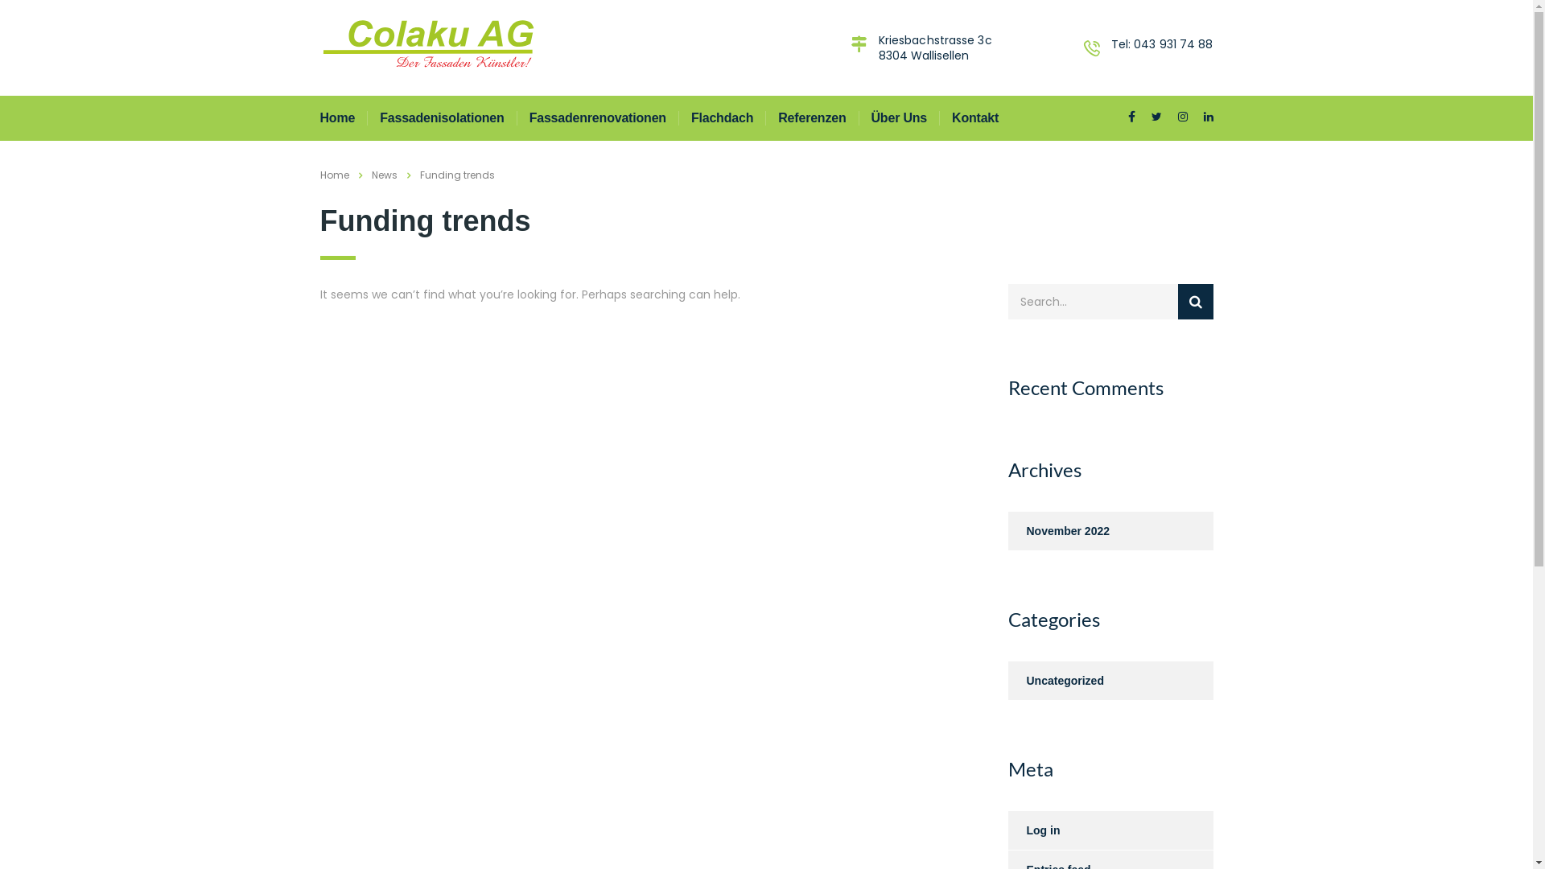  I want to click on Social item, so click(1209, 118).